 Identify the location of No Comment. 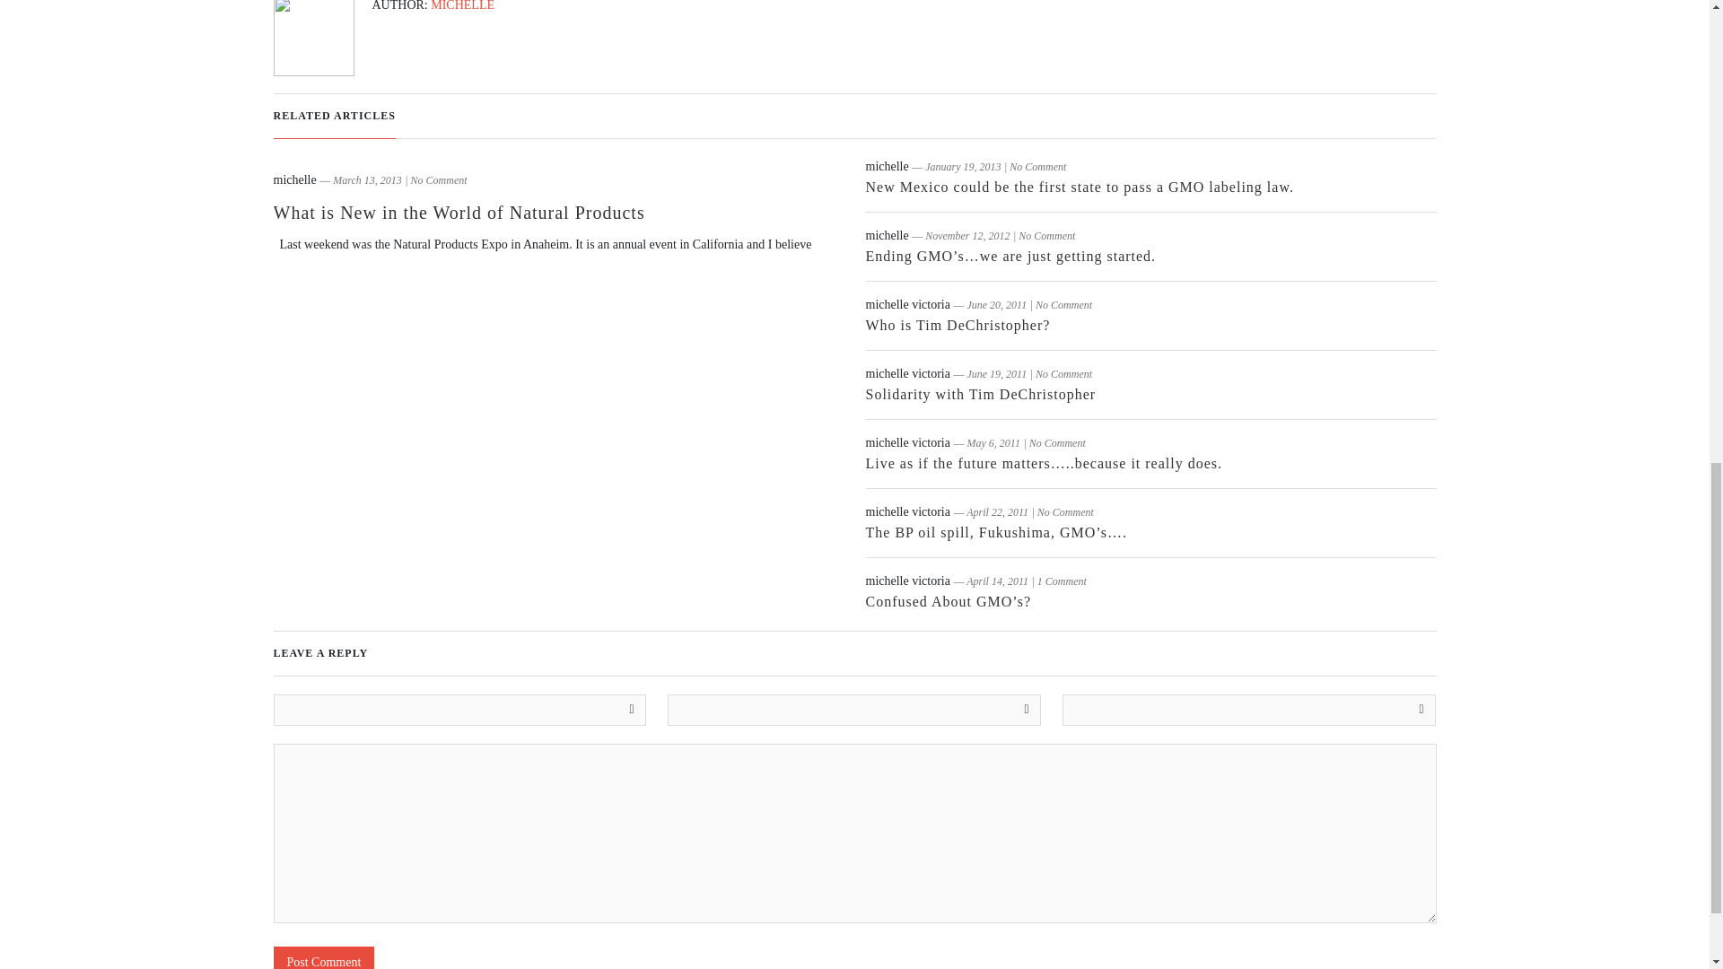
(1063, 374).